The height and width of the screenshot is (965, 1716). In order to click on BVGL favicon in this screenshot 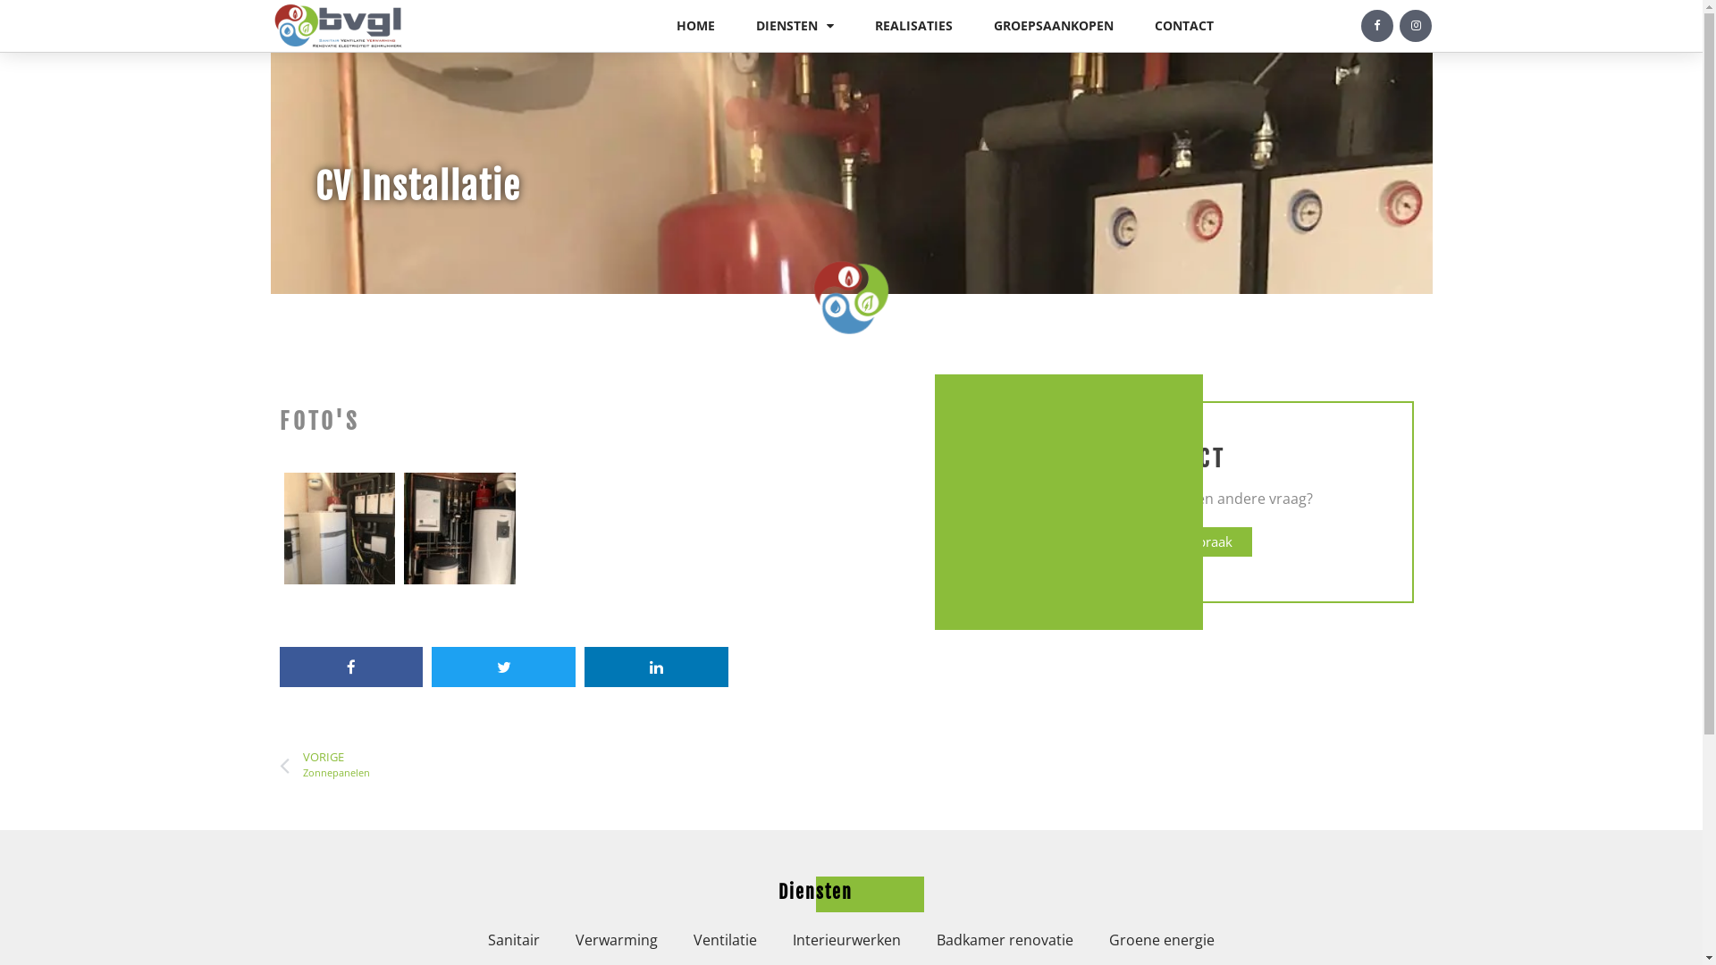, I will do `click(851, 298)`.